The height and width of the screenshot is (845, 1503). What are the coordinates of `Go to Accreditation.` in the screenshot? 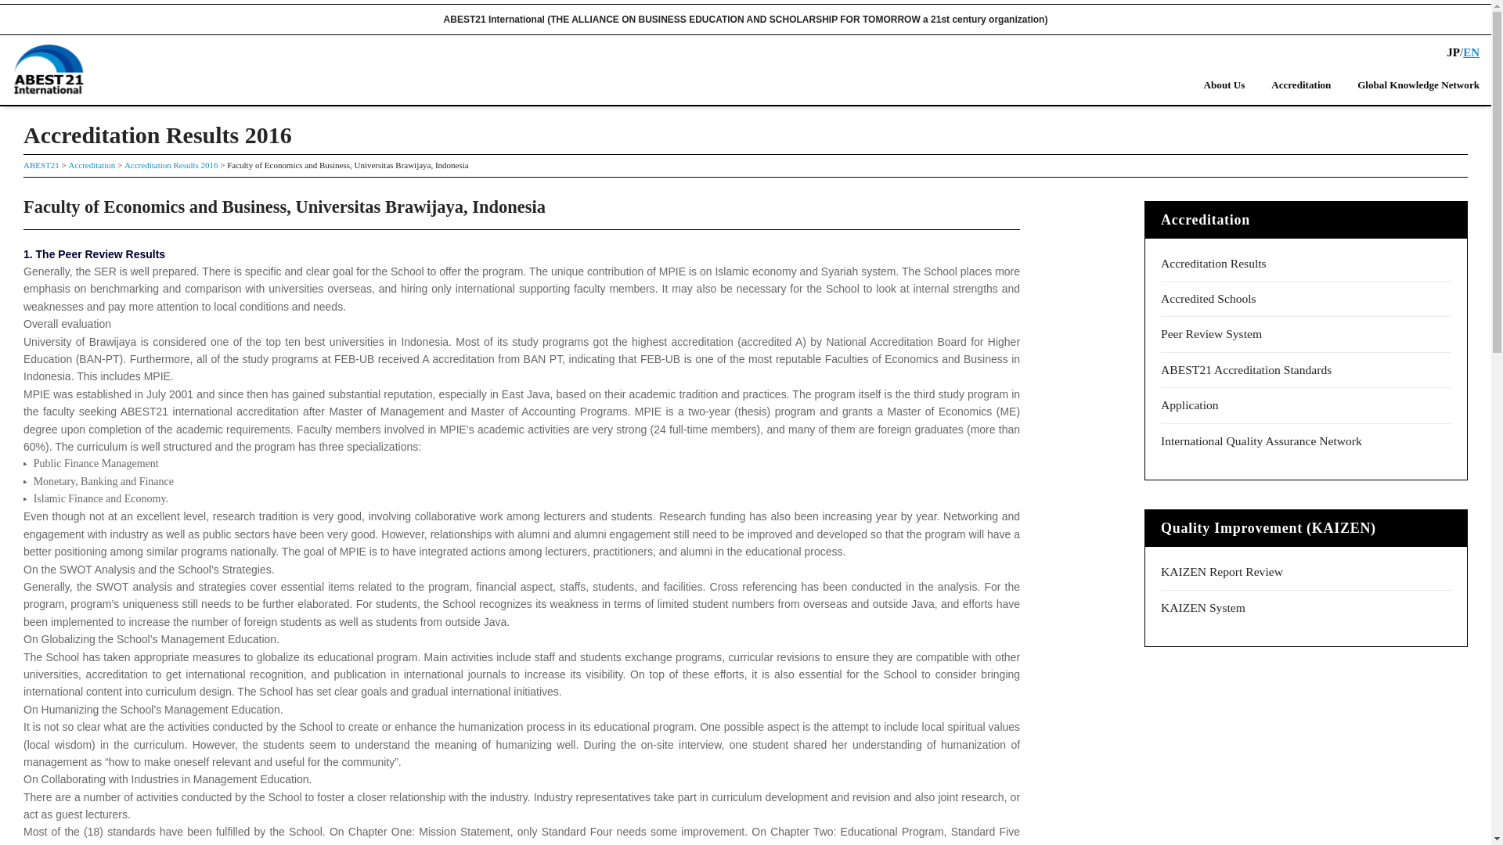 It's located at (91, 165).